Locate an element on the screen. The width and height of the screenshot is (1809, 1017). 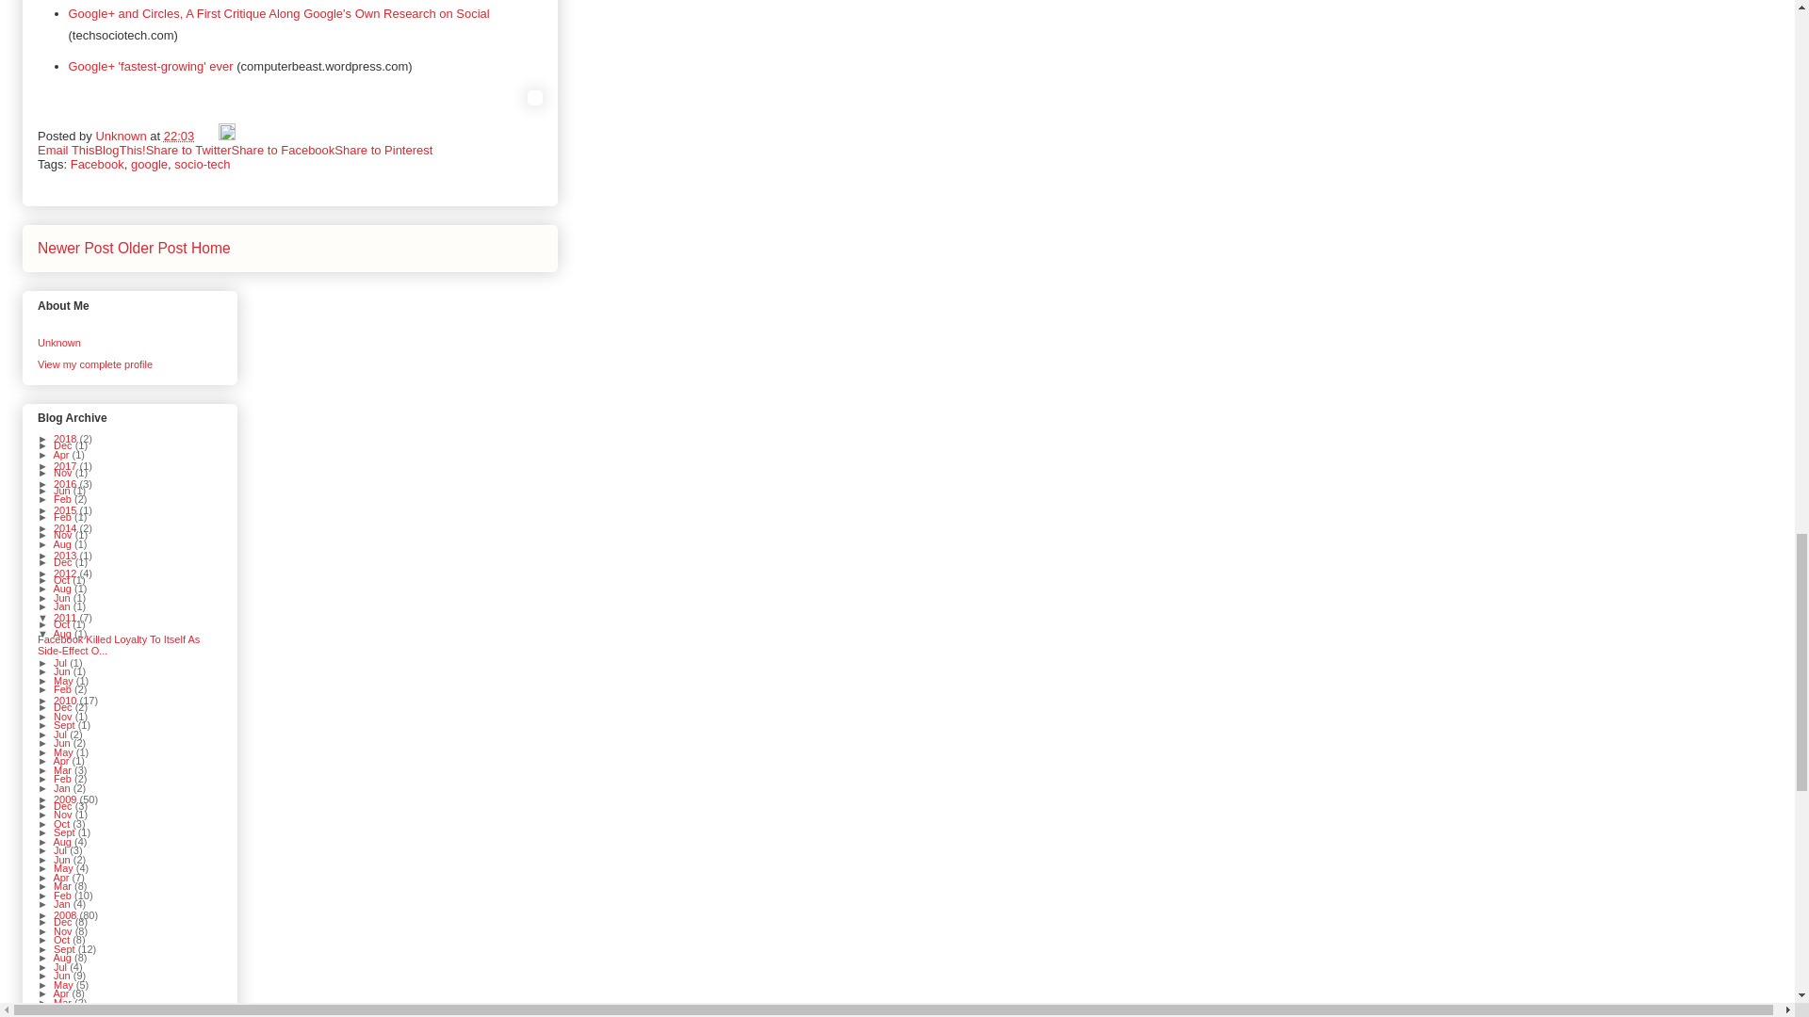
Edit Post is located at coordinates (226, 136).